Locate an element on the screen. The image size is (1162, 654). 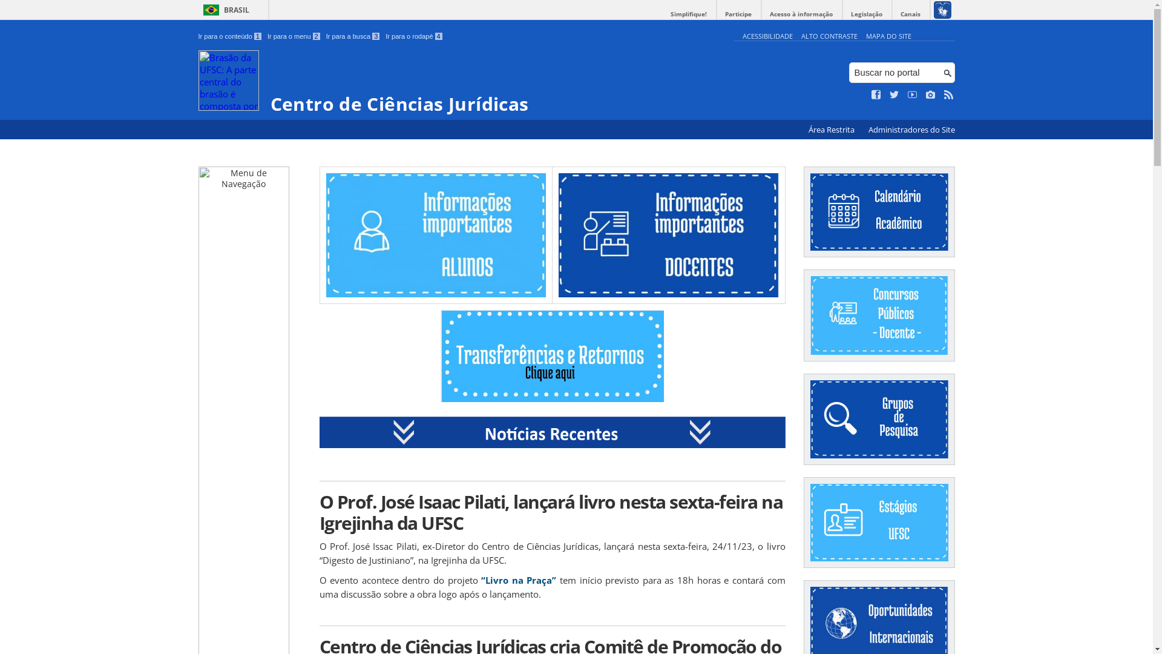
ACESSIBILIDADE is located at coordinates (767, 36).